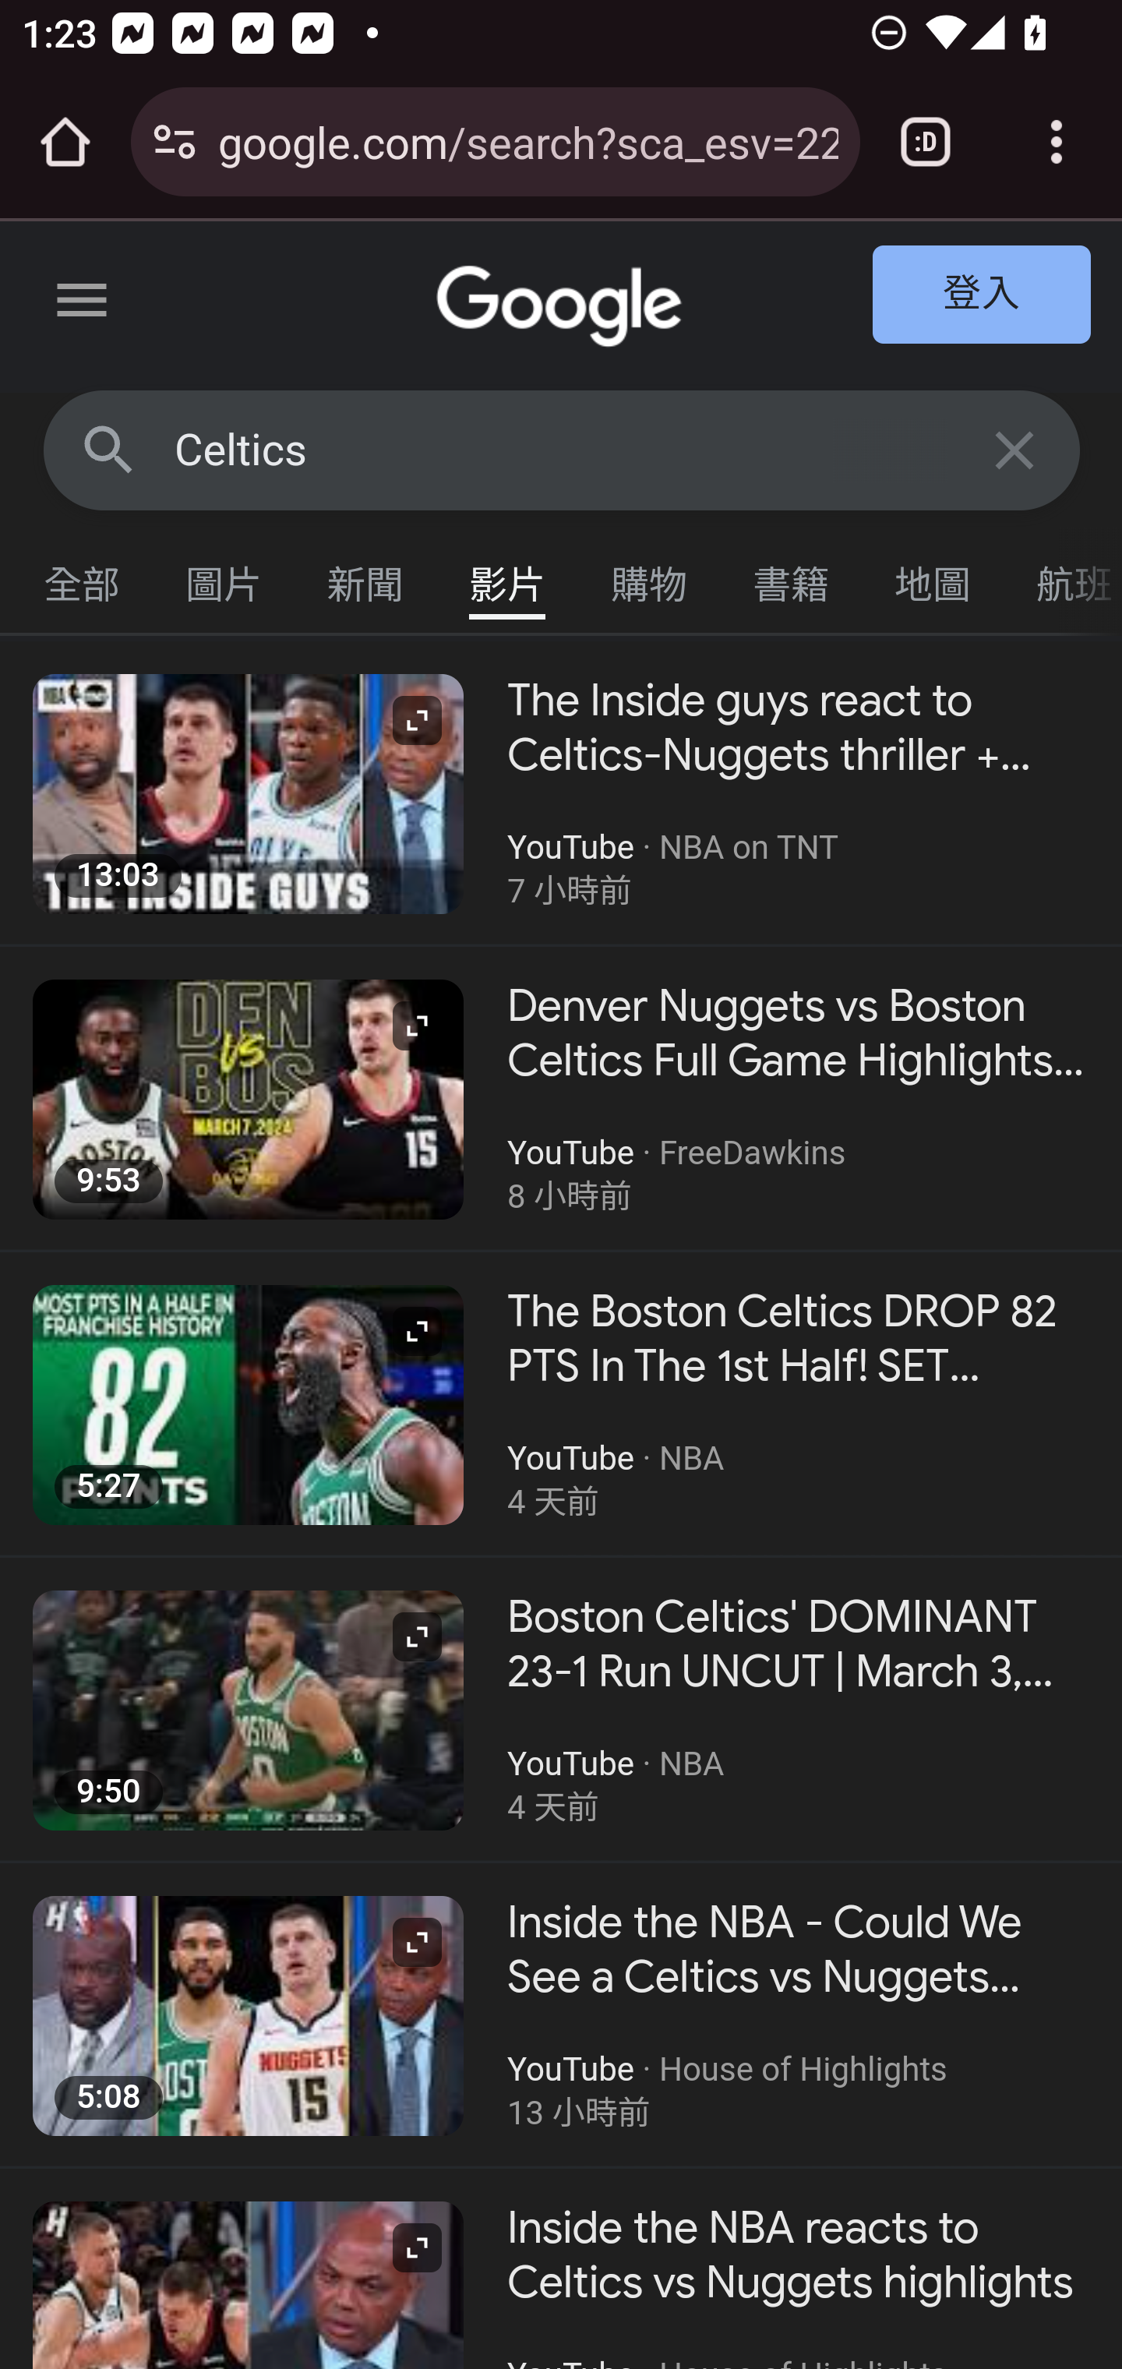 Image resolution: width=1122 pixels, height=2369 pixels. I want to click on Google 搜尋, so click(109, 449).